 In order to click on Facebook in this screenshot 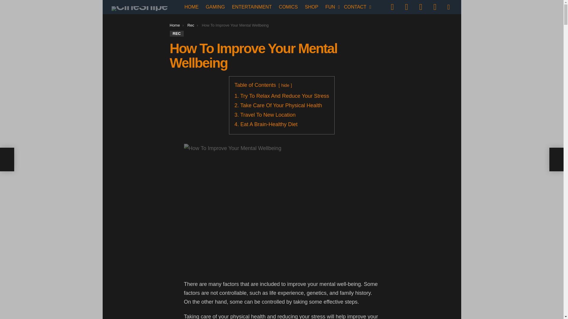, I will do `click(392, 7)`.